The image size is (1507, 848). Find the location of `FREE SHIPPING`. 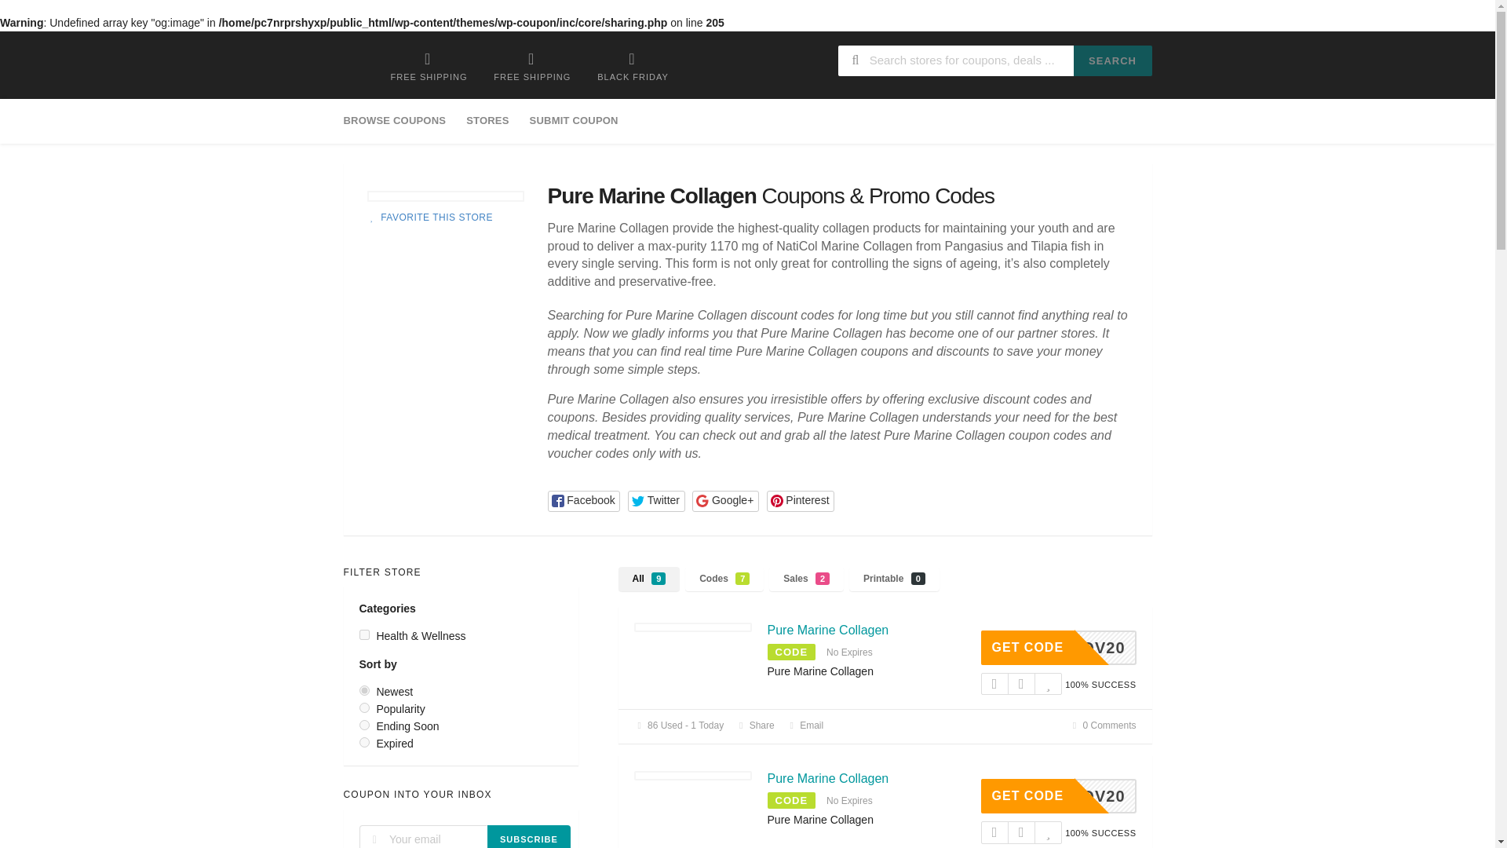

FREE SHIPPING is located at coordinates (429, 66).